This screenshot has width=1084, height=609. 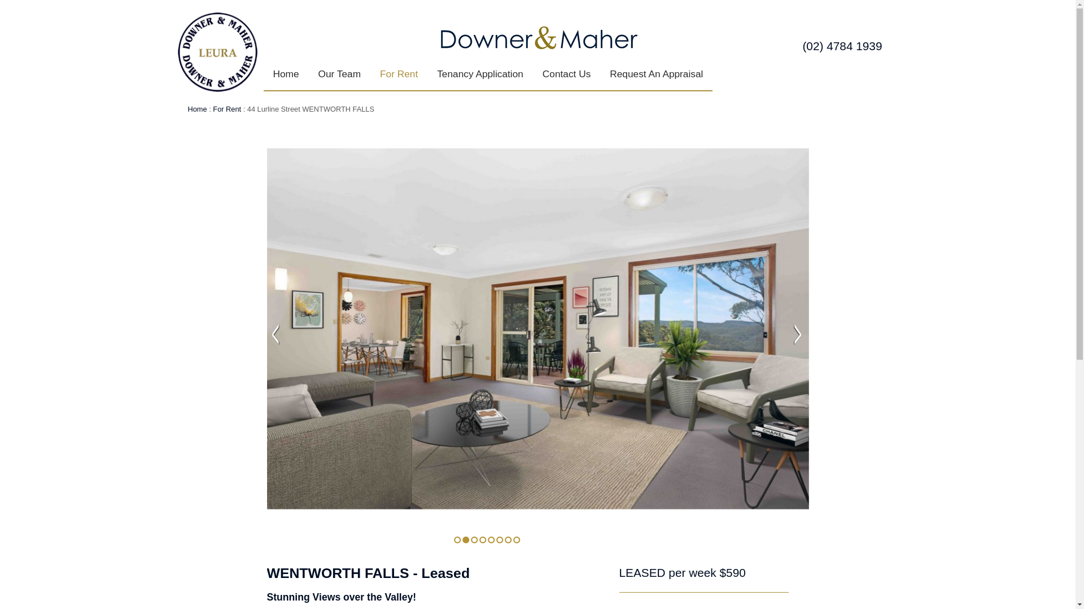 What do you see at coordinates (197, 109) in the screenshot?
I see `Home` at bounding box center [197, 109].